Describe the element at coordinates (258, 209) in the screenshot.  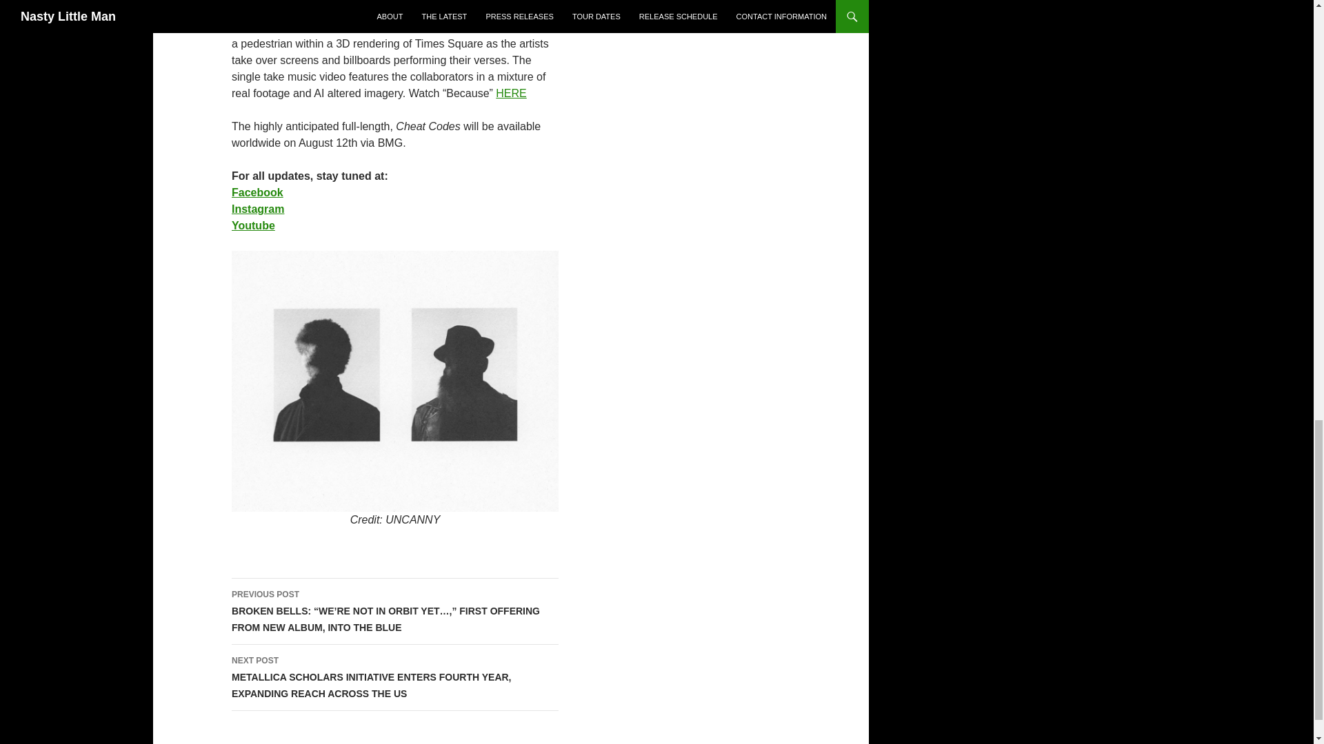
I see `Instagram` at that location.